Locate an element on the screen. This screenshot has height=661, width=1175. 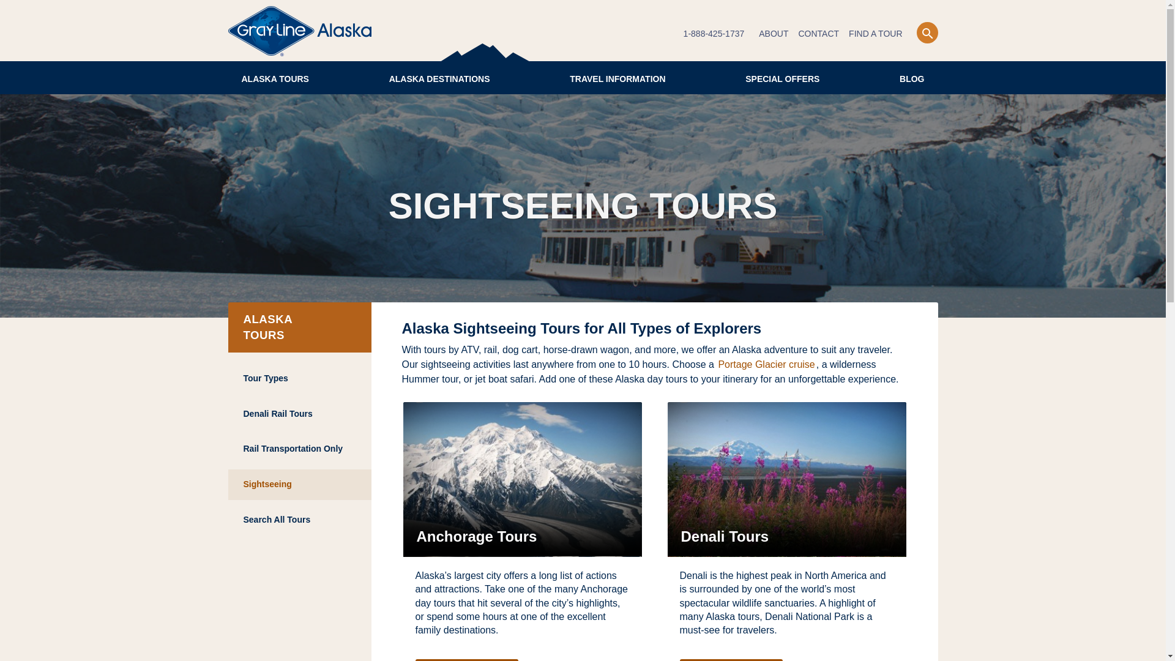
ABOUT is located at coordinates (774, 34).